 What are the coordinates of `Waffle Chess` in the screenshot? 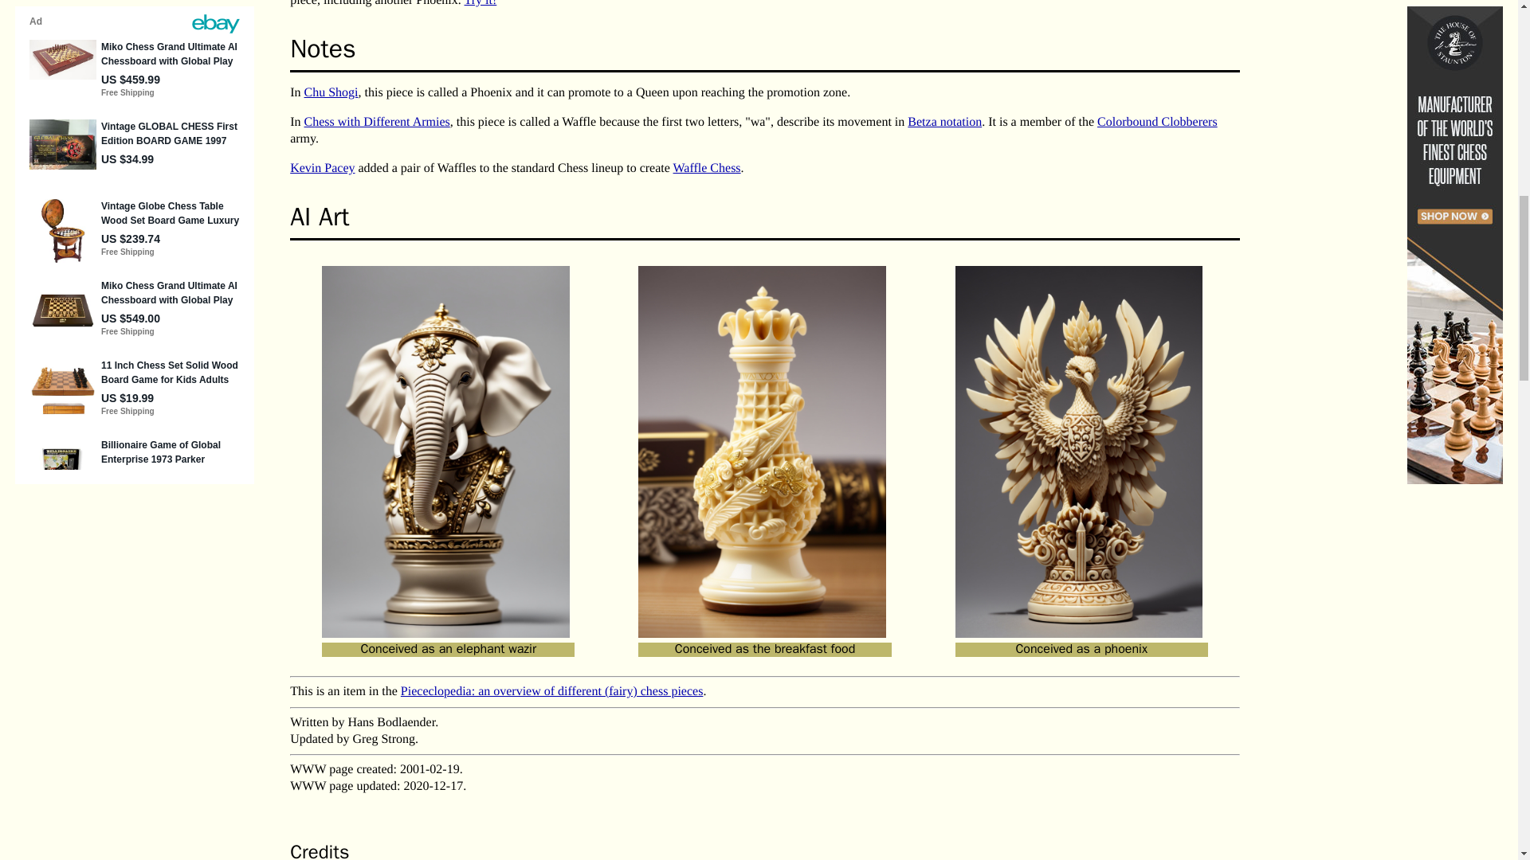 It's located at (706, 169).